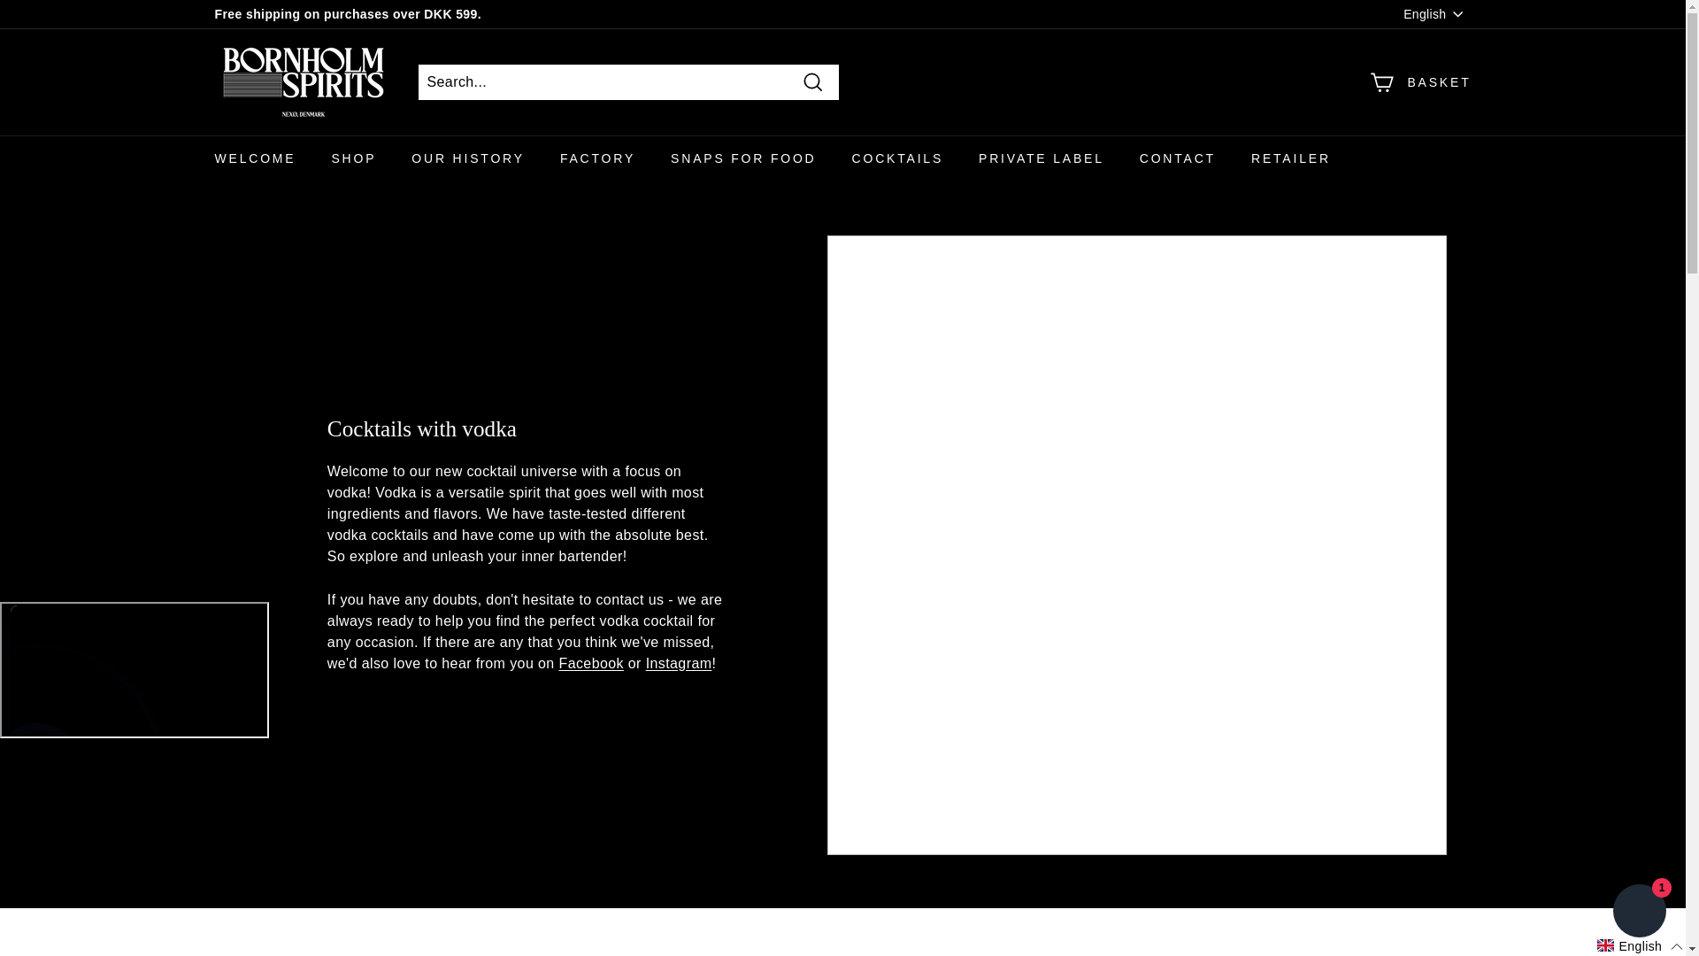 Image resolution: width=1699 pixels, height=956 pixels. I want to click on Shopify online store chat, so click(1639, 913).